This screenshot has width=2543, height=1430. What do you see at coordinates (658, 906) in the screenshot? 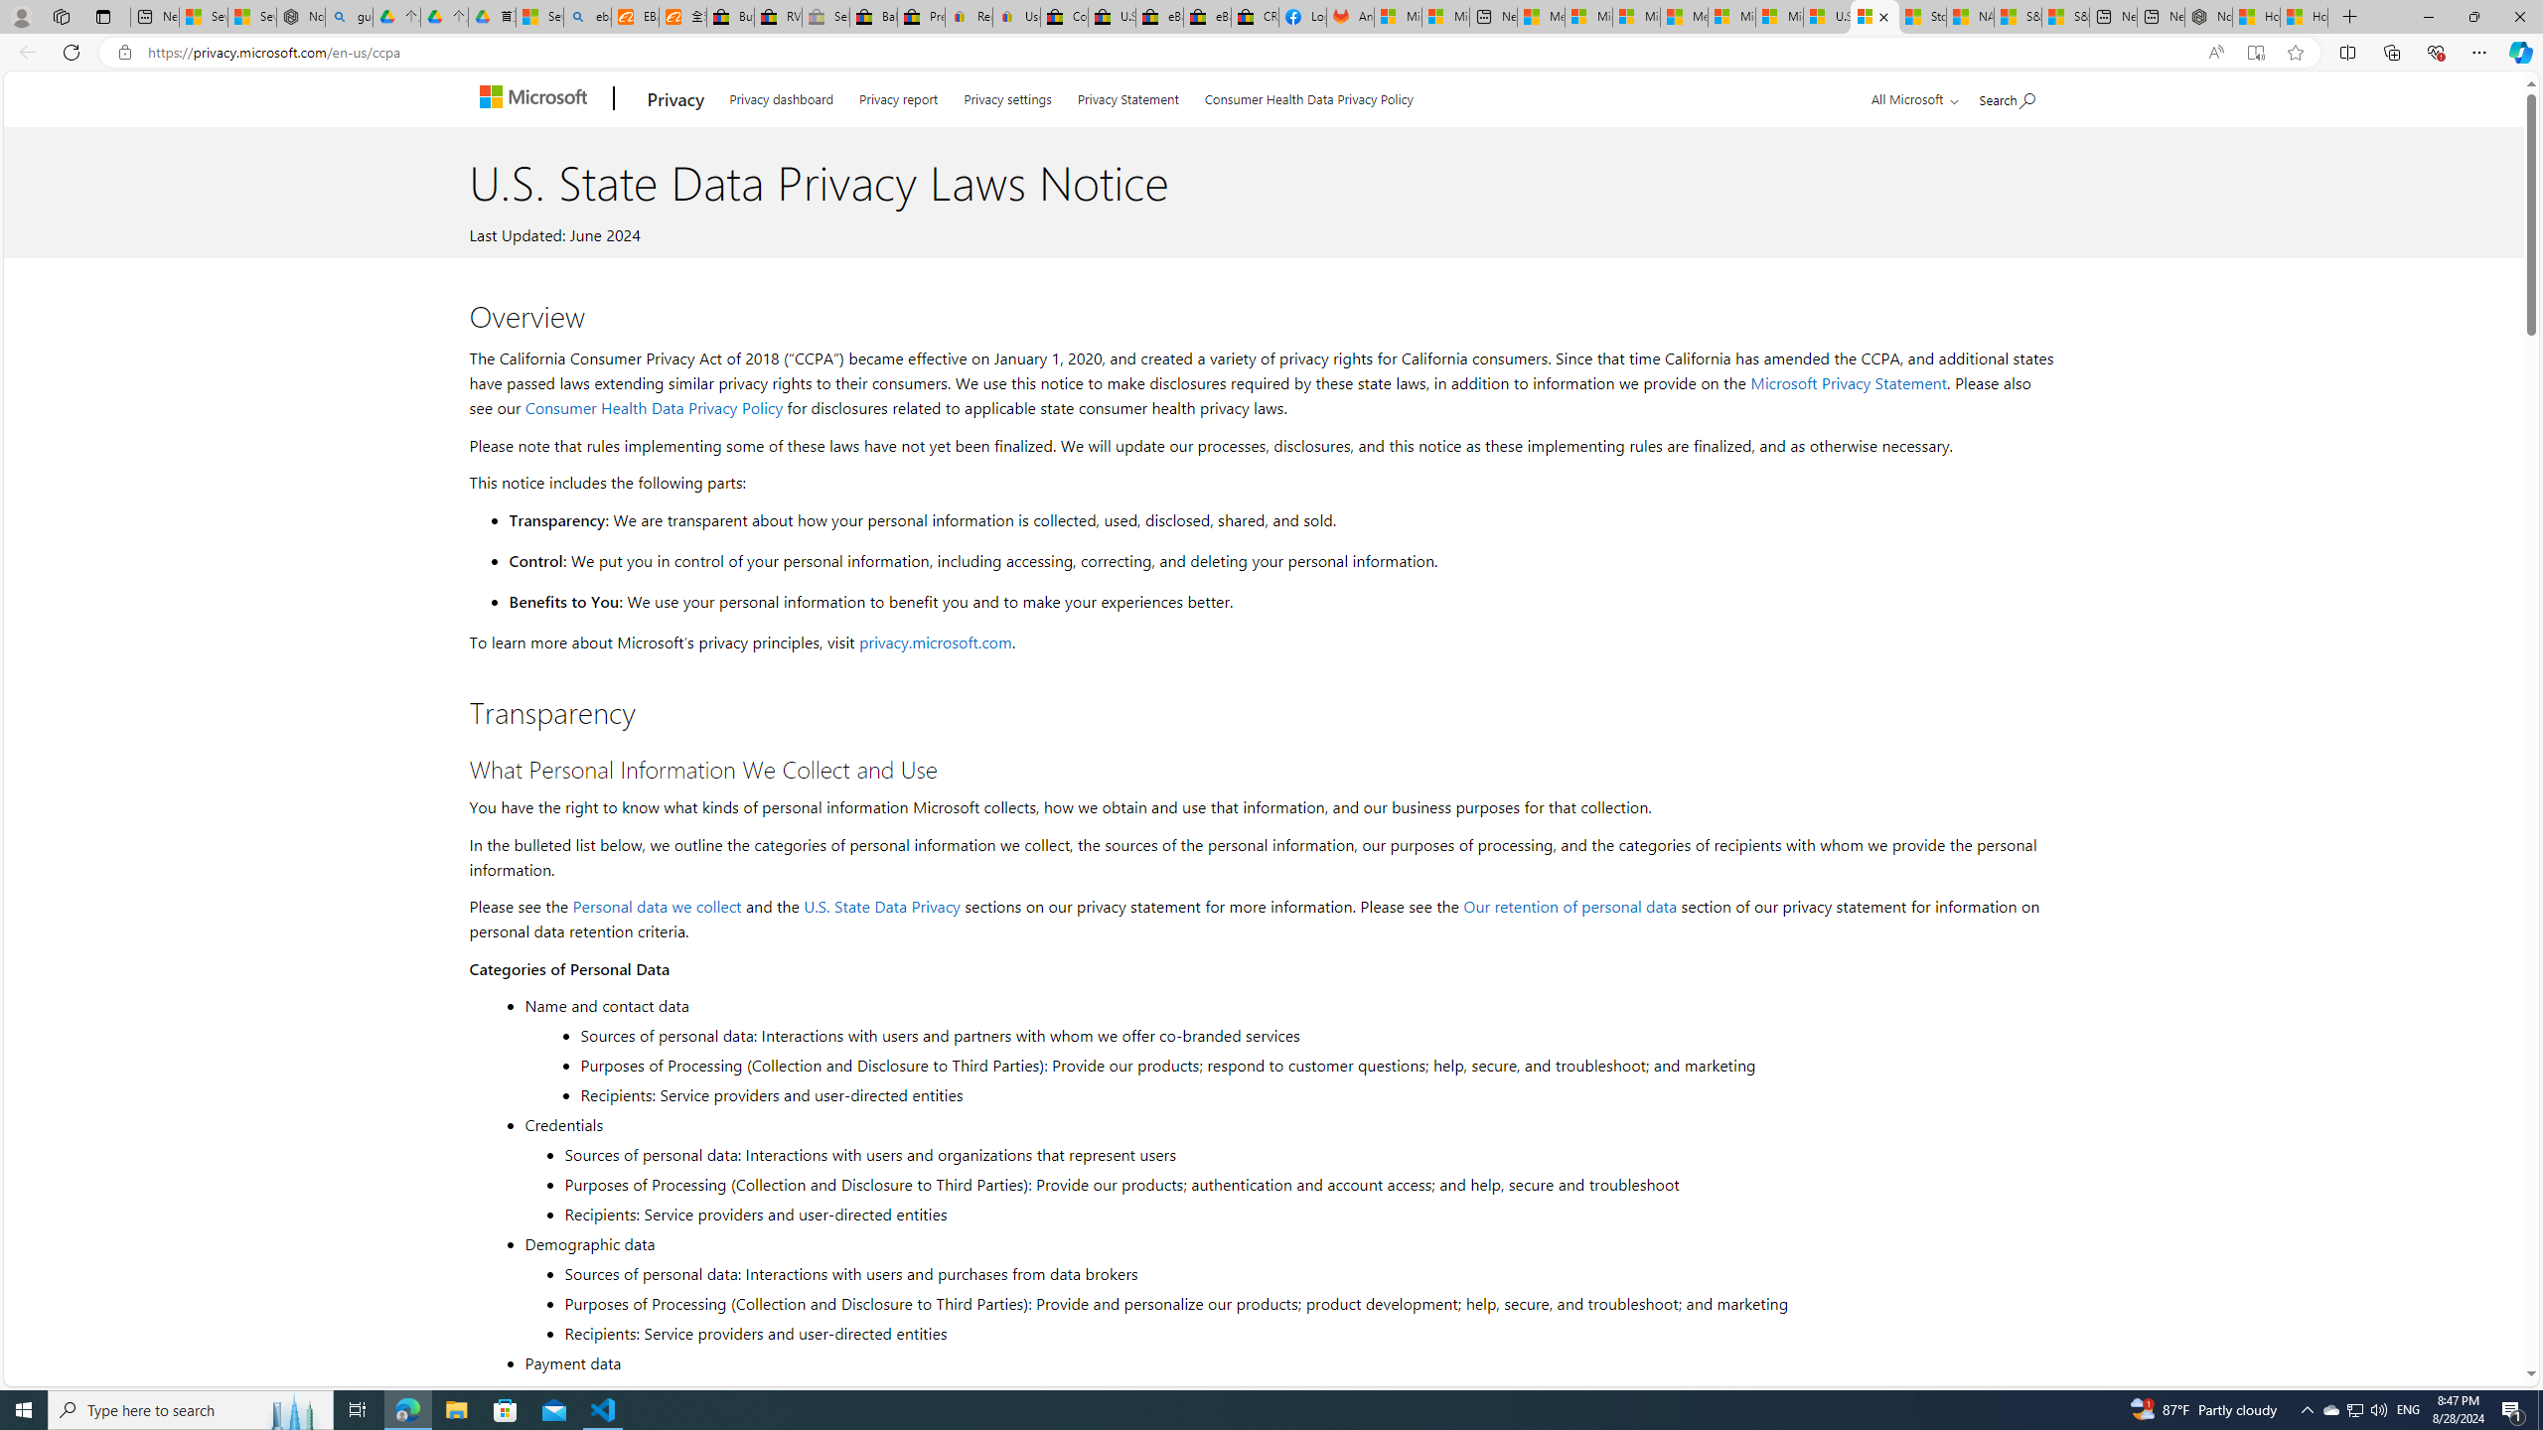
I see `Personal data we collect` at bounding box center [658, 906].